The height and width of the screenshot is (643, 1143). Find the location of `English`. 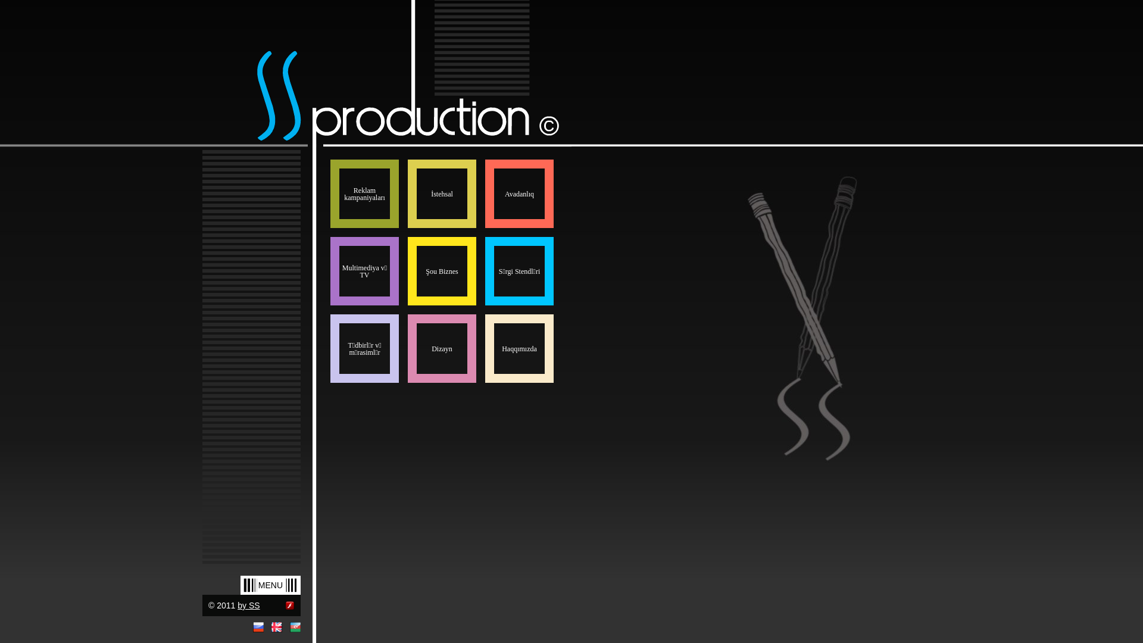

English is located at coordinates (277, 628).